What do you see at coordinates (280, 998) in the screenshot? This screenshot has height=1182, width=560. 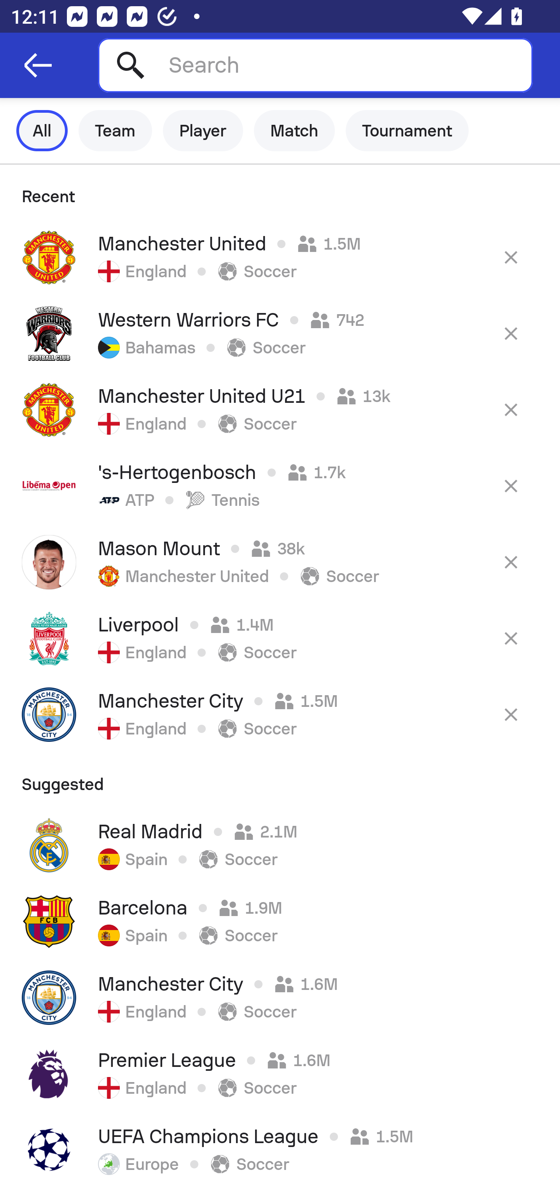 I see `Manchester City 1.6M England Soccer` at bounding box center [280, 998].